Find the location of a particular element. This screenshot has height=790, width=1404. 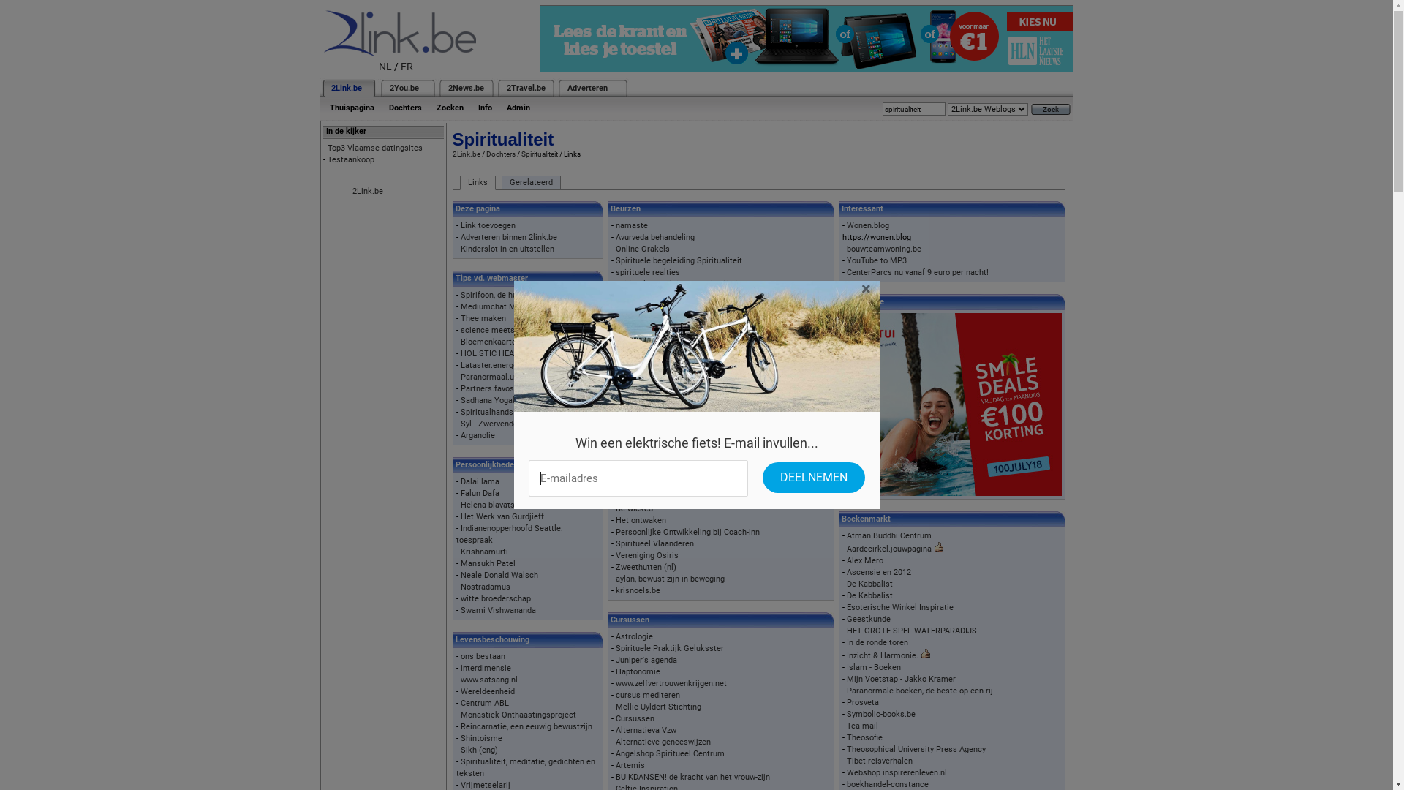

Swami Vishwananda is located at coordinates (499, 610).